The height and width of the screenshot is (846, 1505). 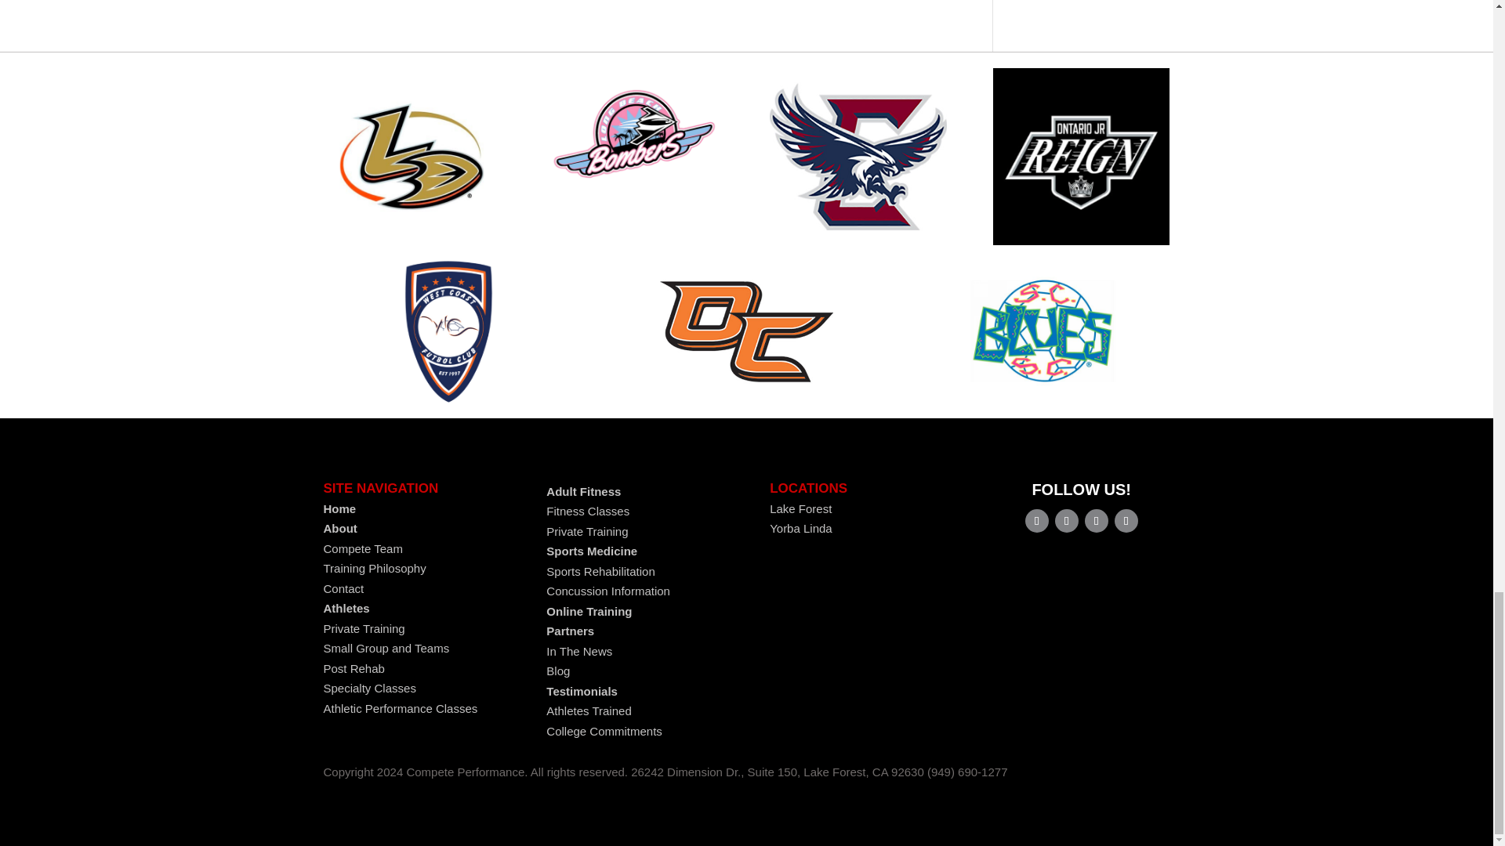 What do you see at coordinates (1044, 331) in the screenshot?
I see `sc-blues-logo` at bounding box center [1044, 331].